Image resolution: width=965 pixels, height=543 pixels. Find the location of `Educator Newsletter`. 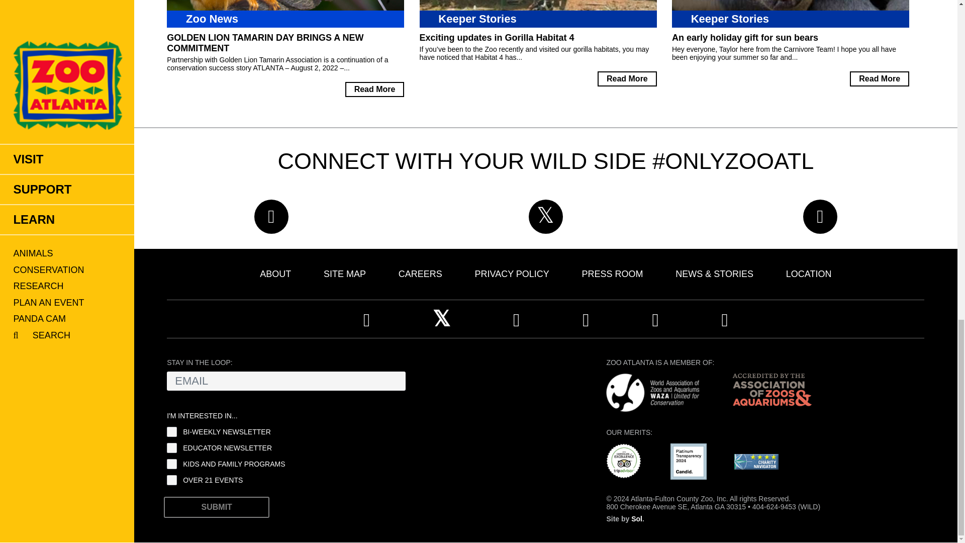

Educator Newsletter is located at coordinates (172, 447).